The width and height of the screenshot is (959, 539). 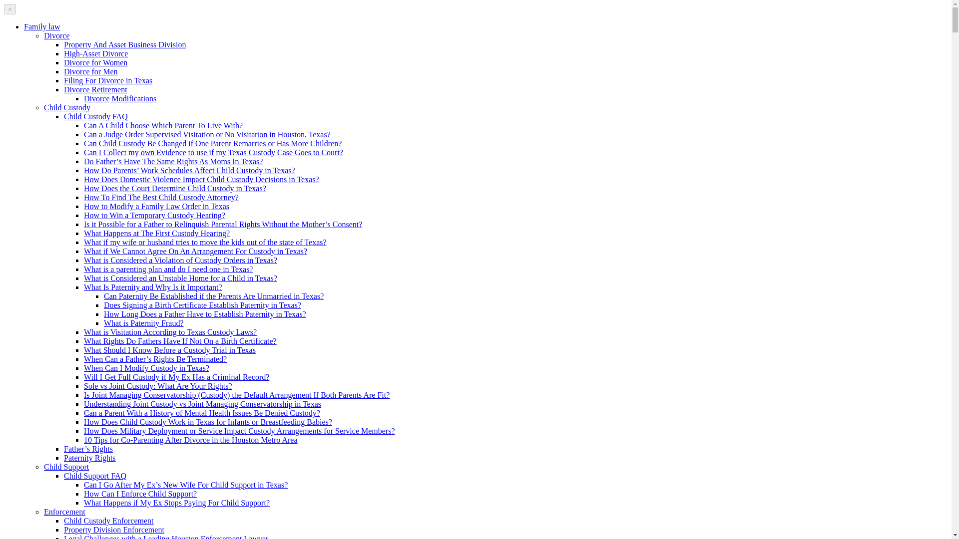 What do you see at coordinates (205, 314) in the screenshot?
I see `How Long Does a Father Have to Establish Paternity in Texas?` at bounding box center [205, 314].